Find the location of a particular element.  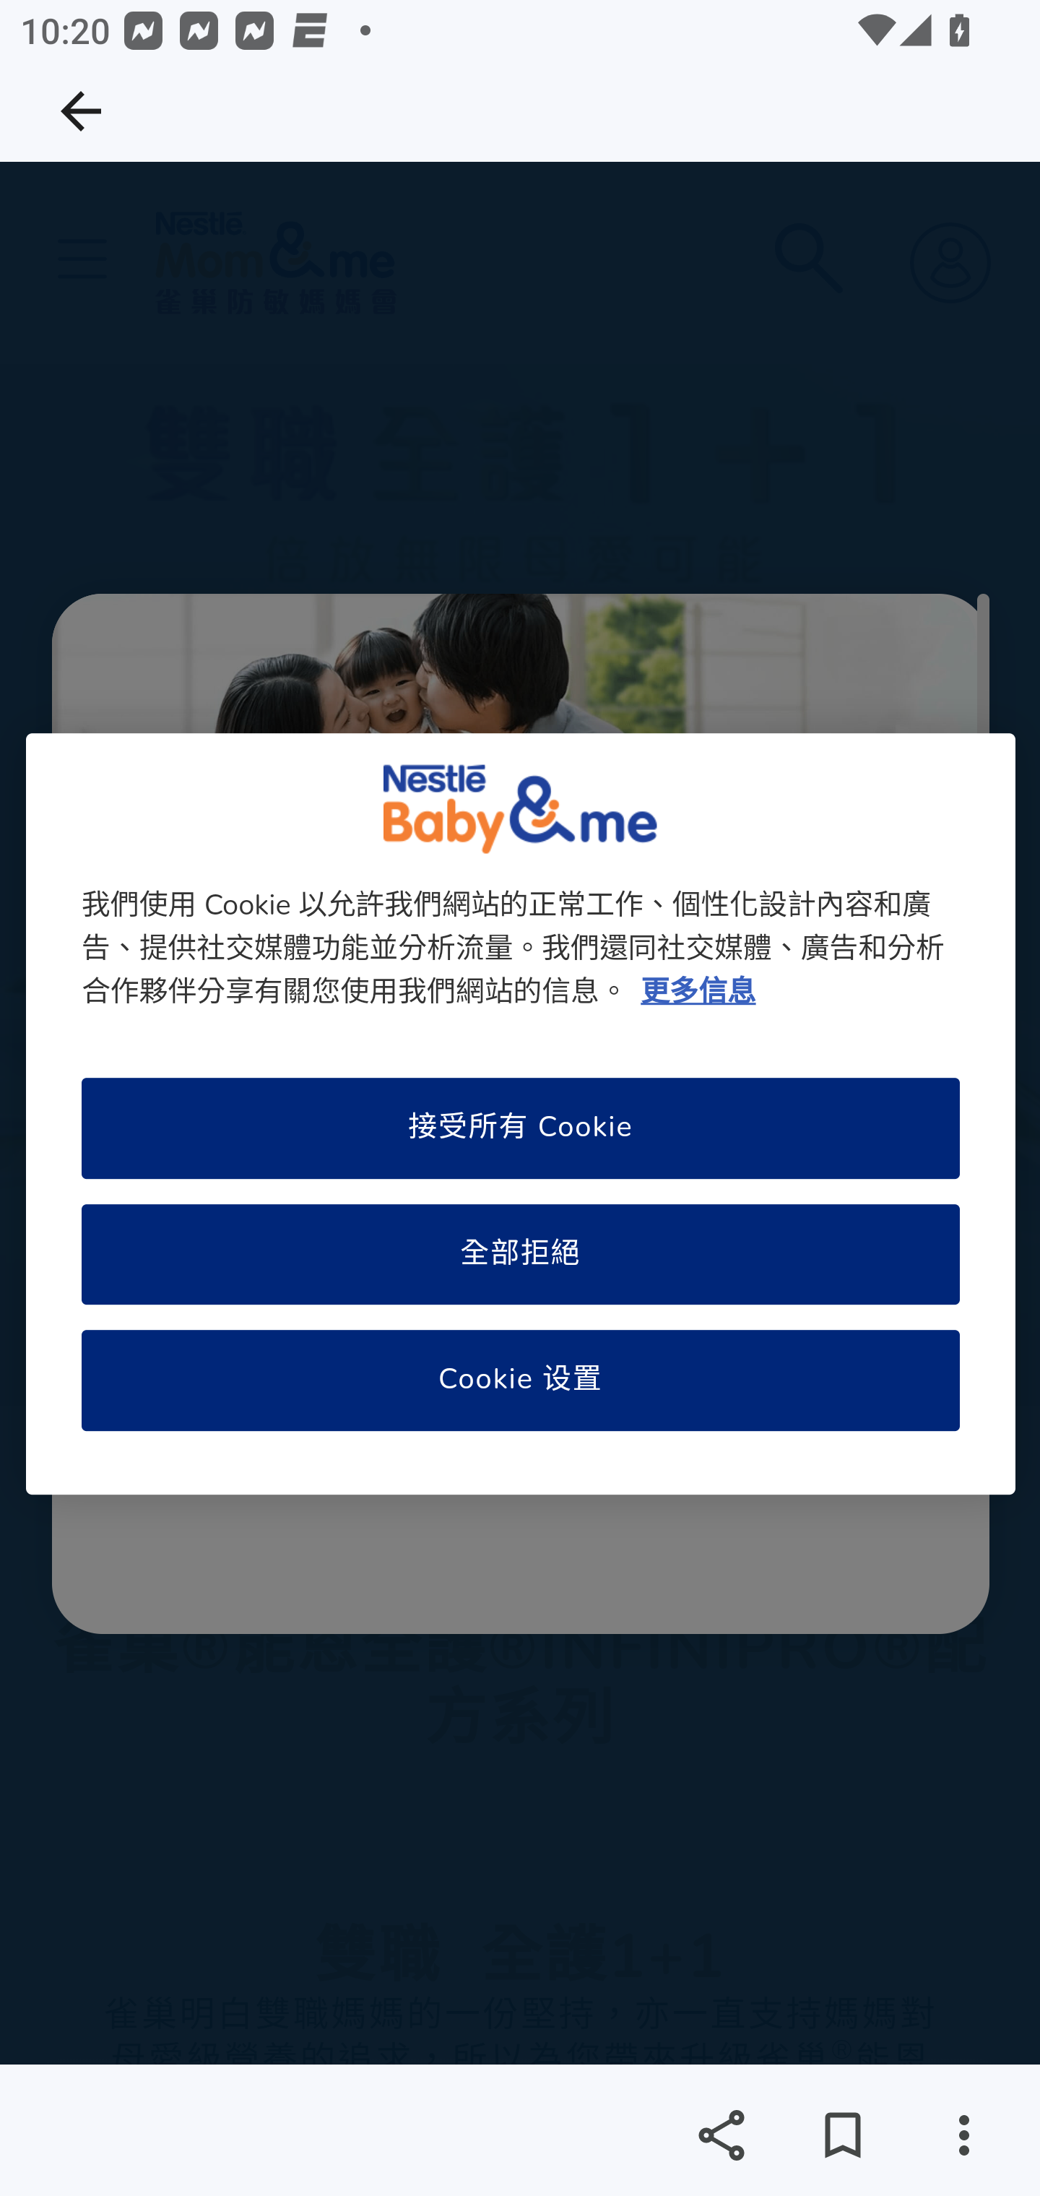

Share is located at coordinates (721, 2135).